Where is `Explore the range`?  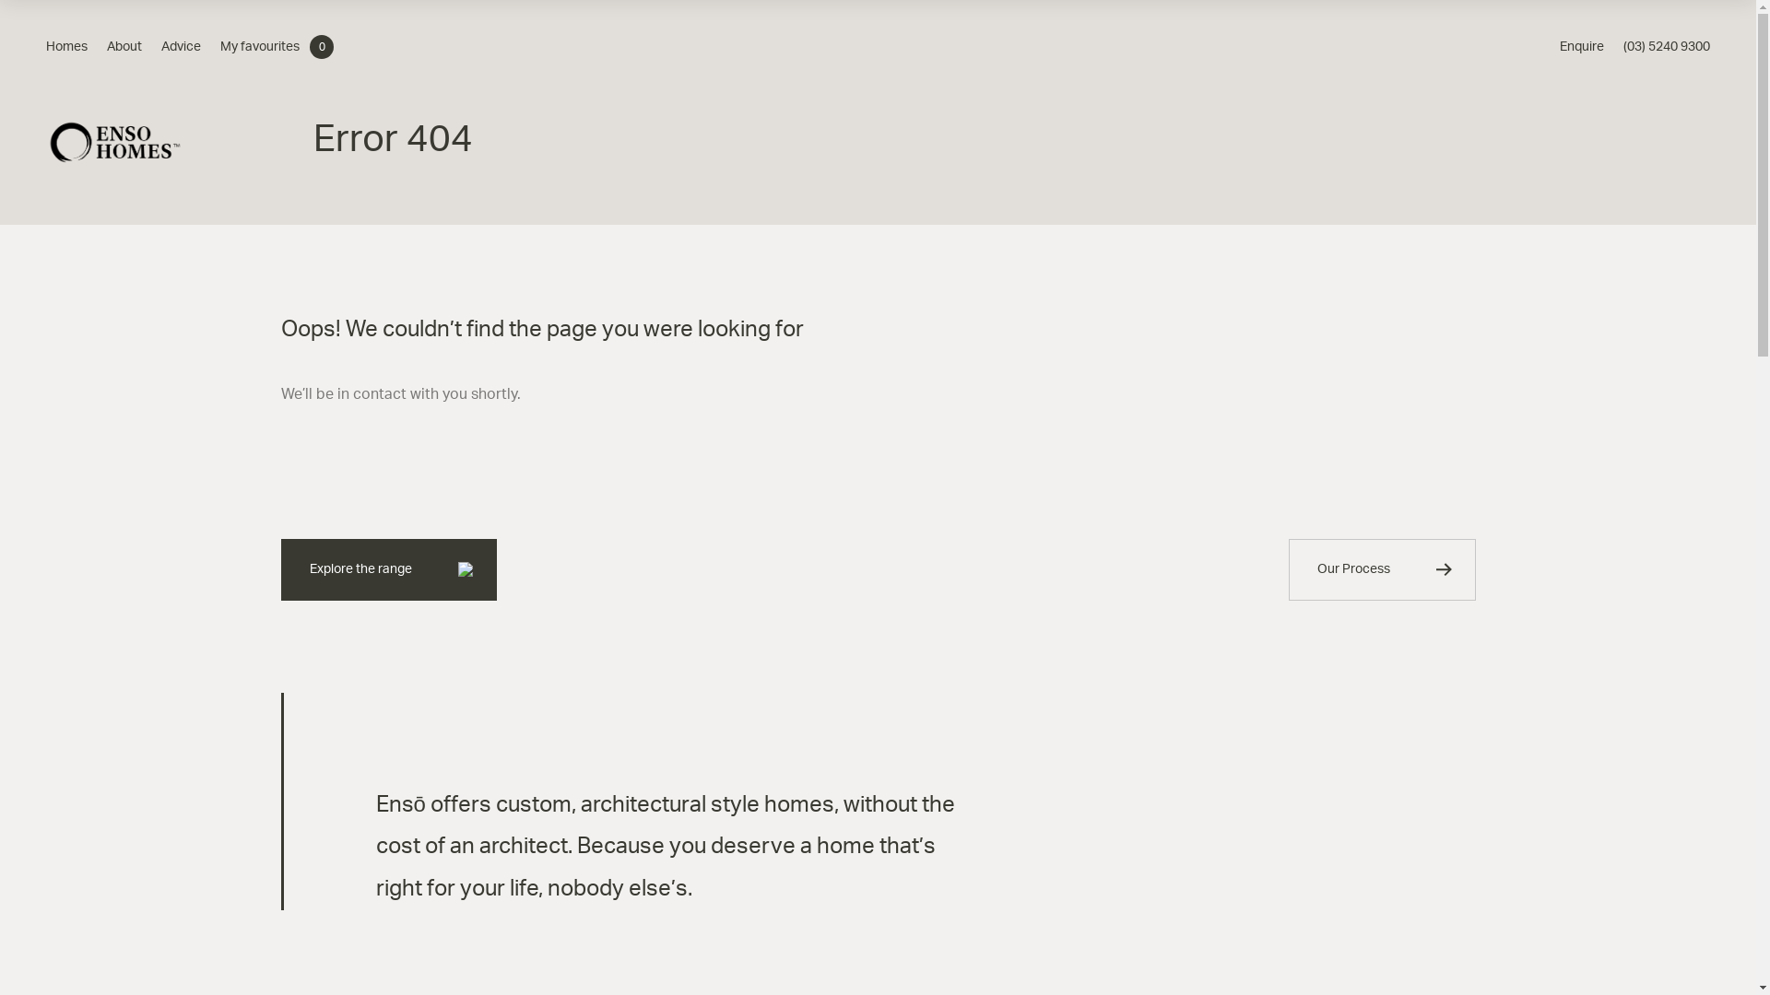 Explore the range is located at coordinates (388, 569).